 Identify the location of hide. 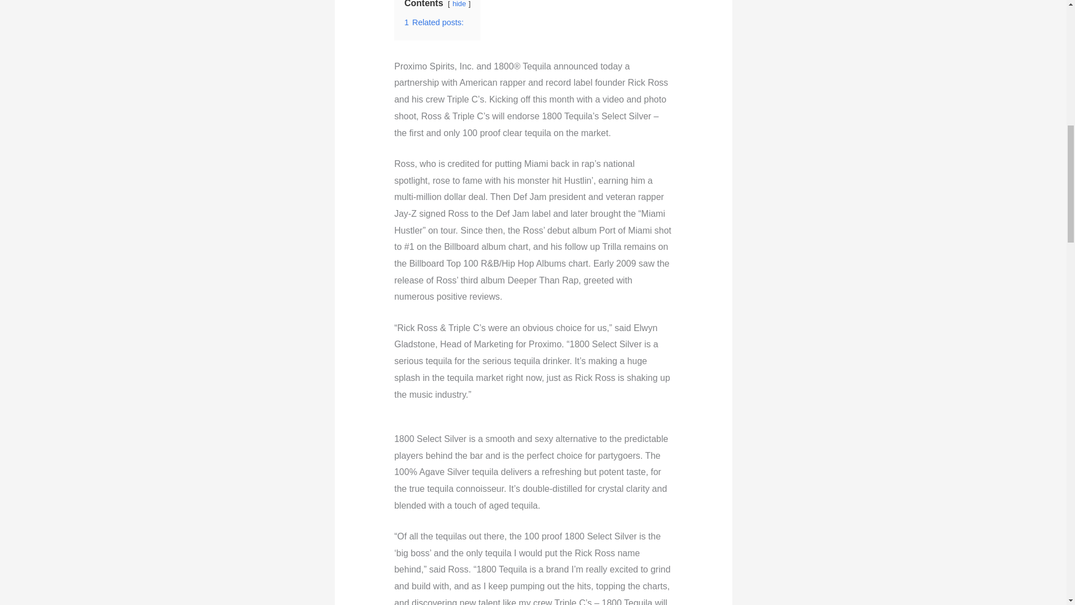
(459, 4).